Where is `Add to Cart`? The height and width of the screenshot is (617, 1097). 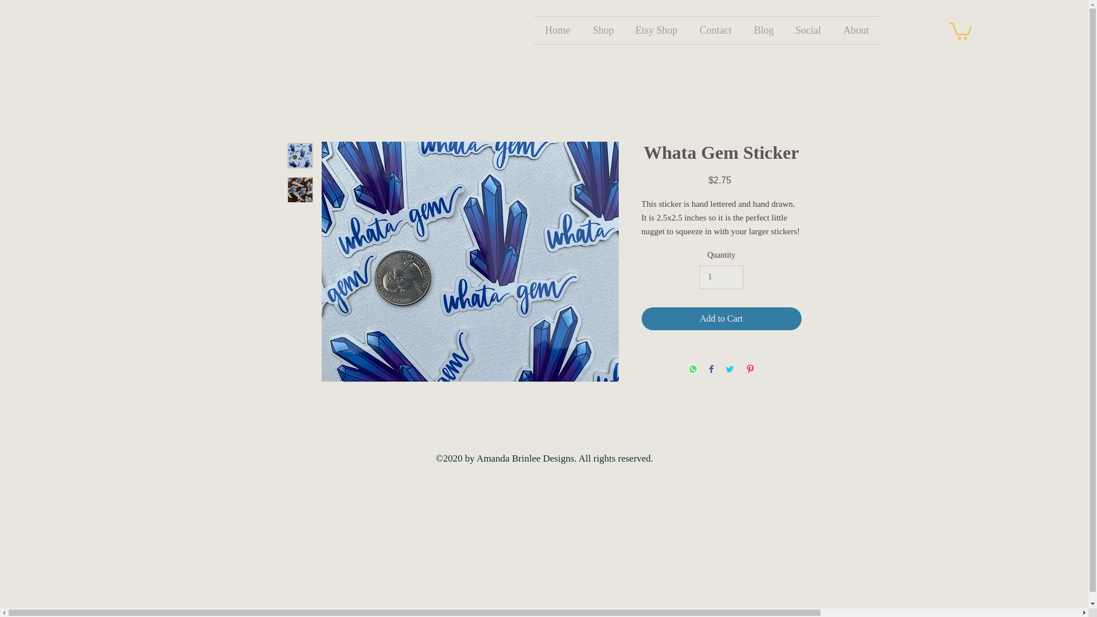 Add to Cart is located at coordinates (720, 318).